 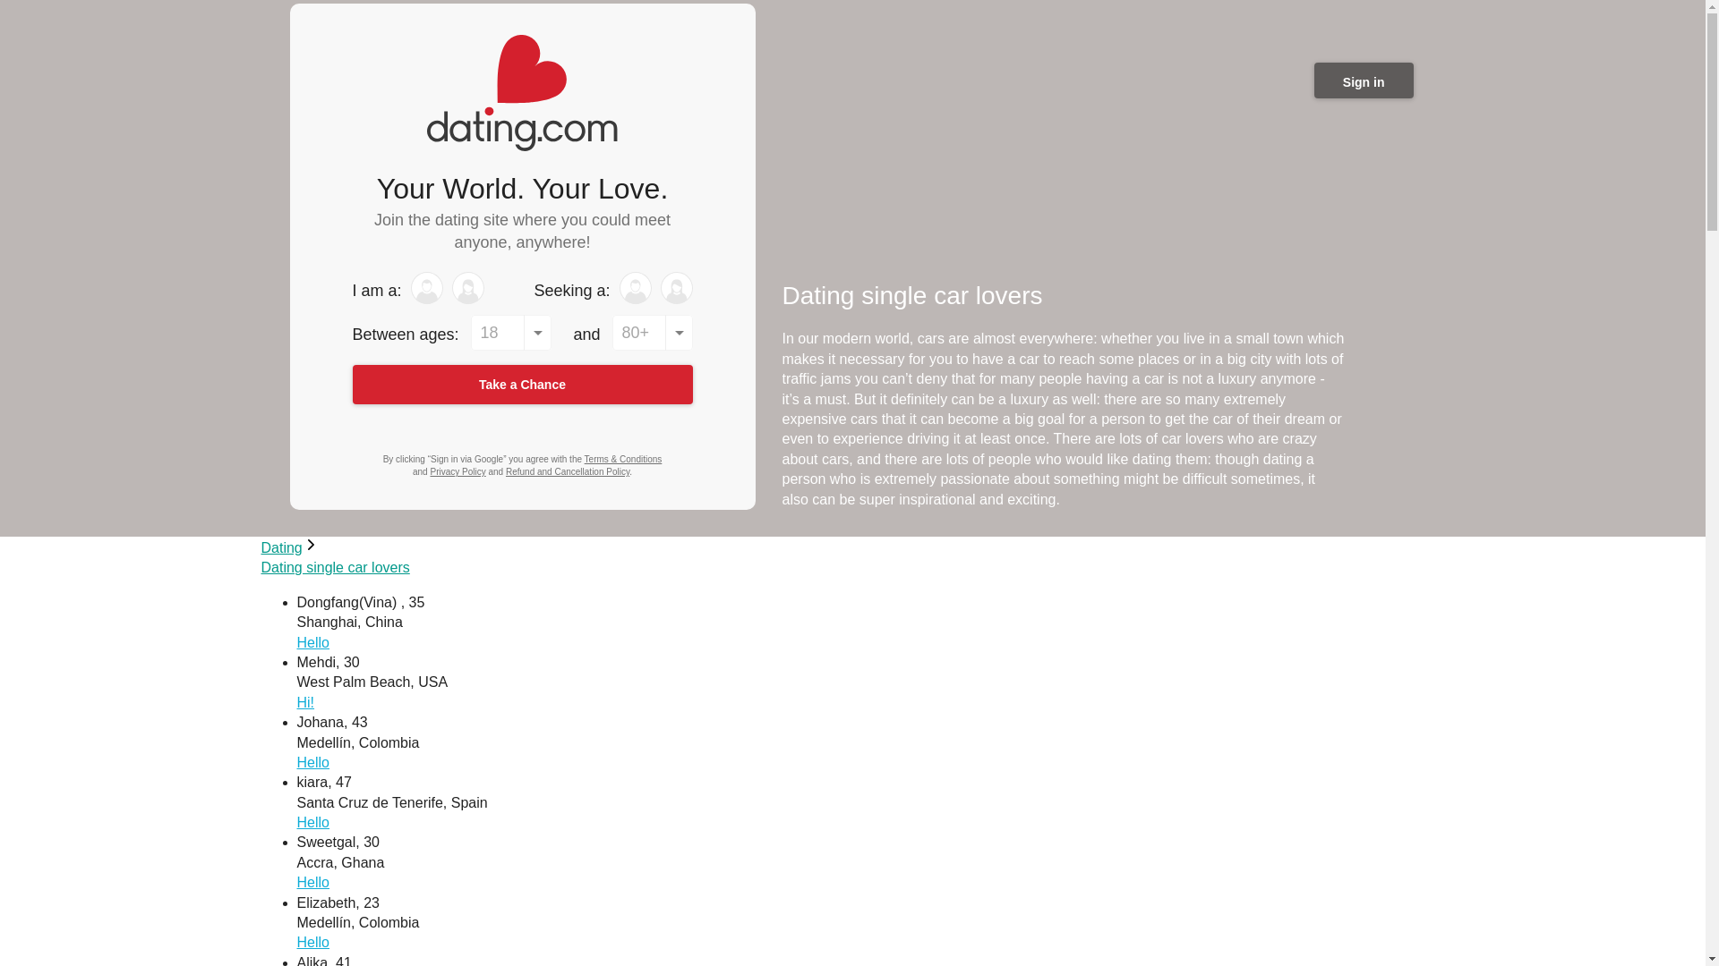 What do you see at coordinates (335, 567) in the screenshot?
I see `Dating single car lovers` at bounding box center [335, 567].